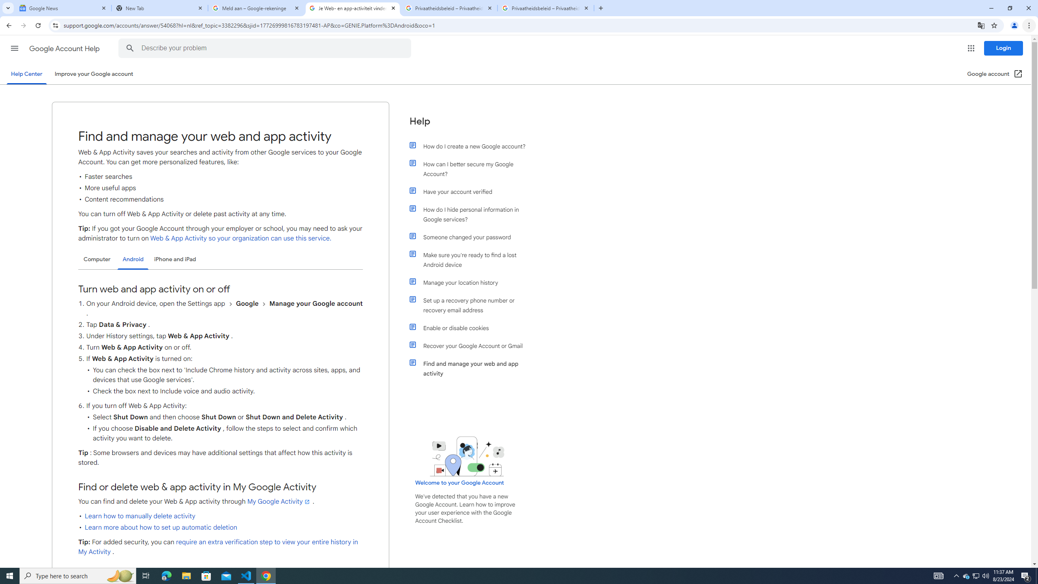  What do you see at coordinates (472, 328) in the screenshot?
I see `Enable or disable cookies` at bounding box center [472, 328].